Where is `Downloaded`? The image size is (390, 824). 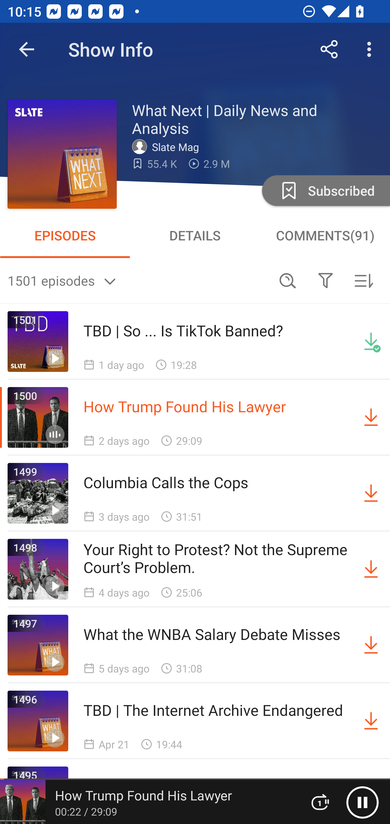 Downloaded is located at coordinates (371, 342).